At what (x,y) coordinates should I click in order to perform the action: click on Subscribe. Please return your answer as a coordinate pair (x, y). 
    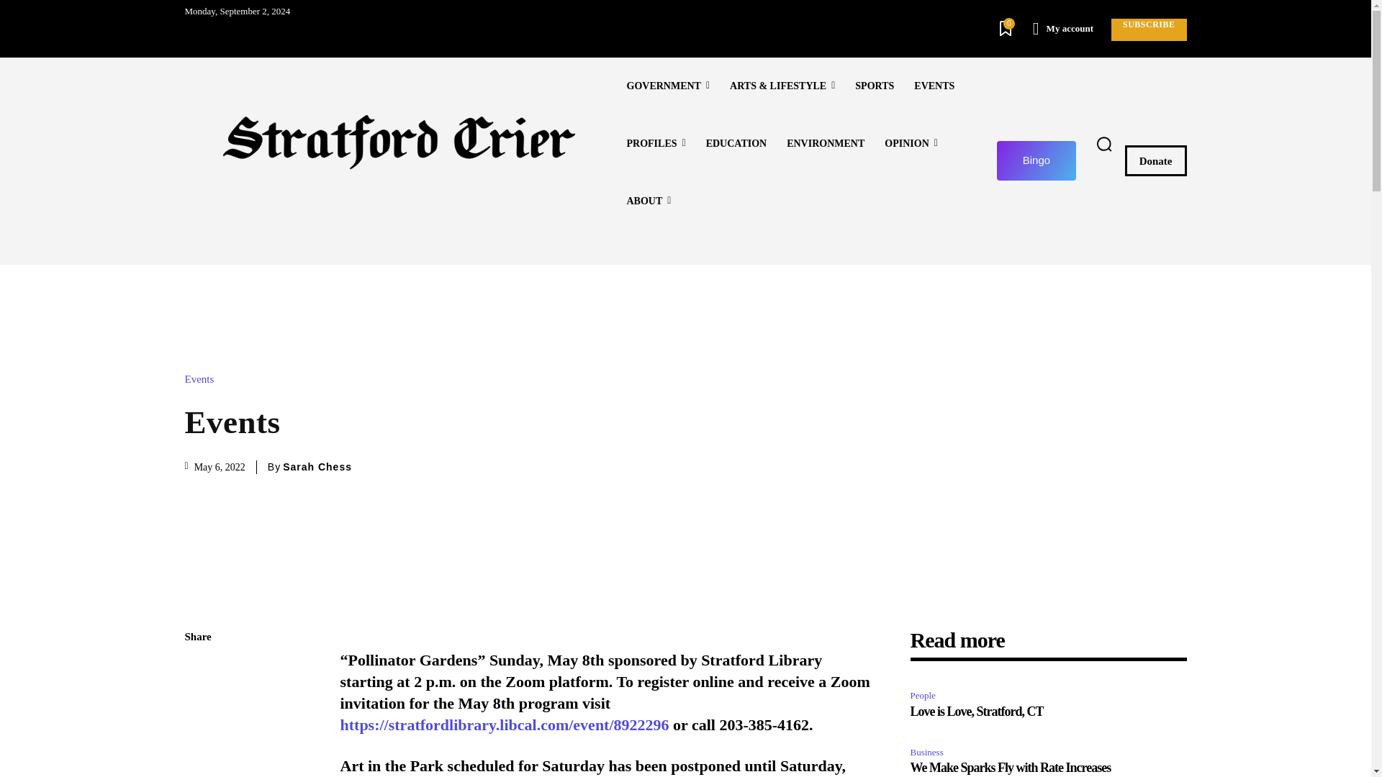
    Looking at the image, I should click on (1149, 29).